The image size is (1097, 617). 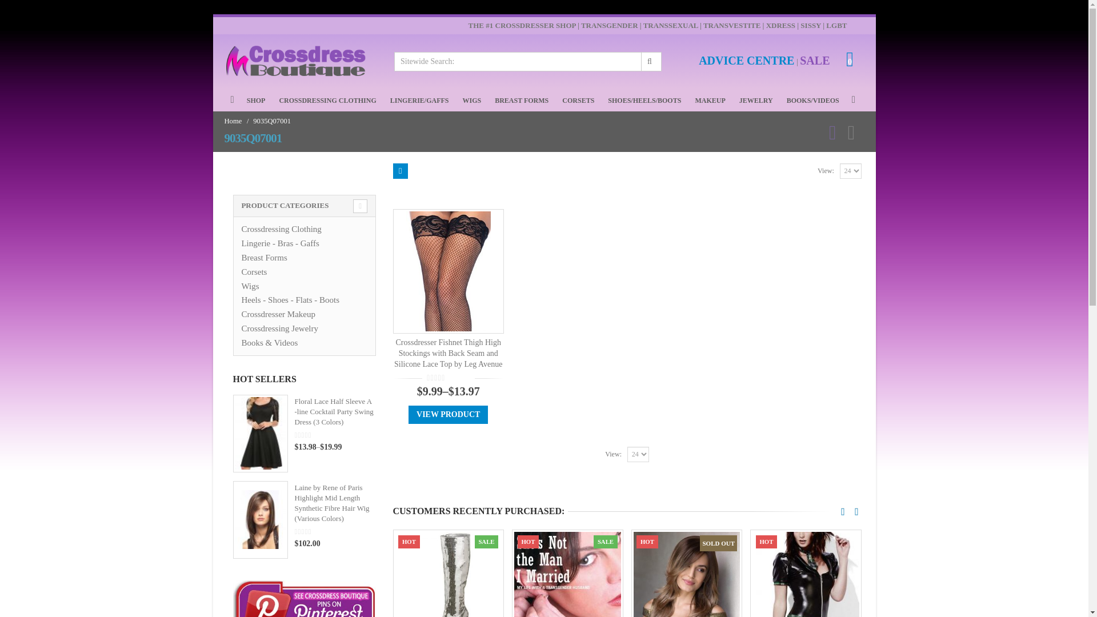 What do you see at coordinates (746, 62) in the screenshot?
I see `ADVICE CENTRE` at bounding box center [746, 62].